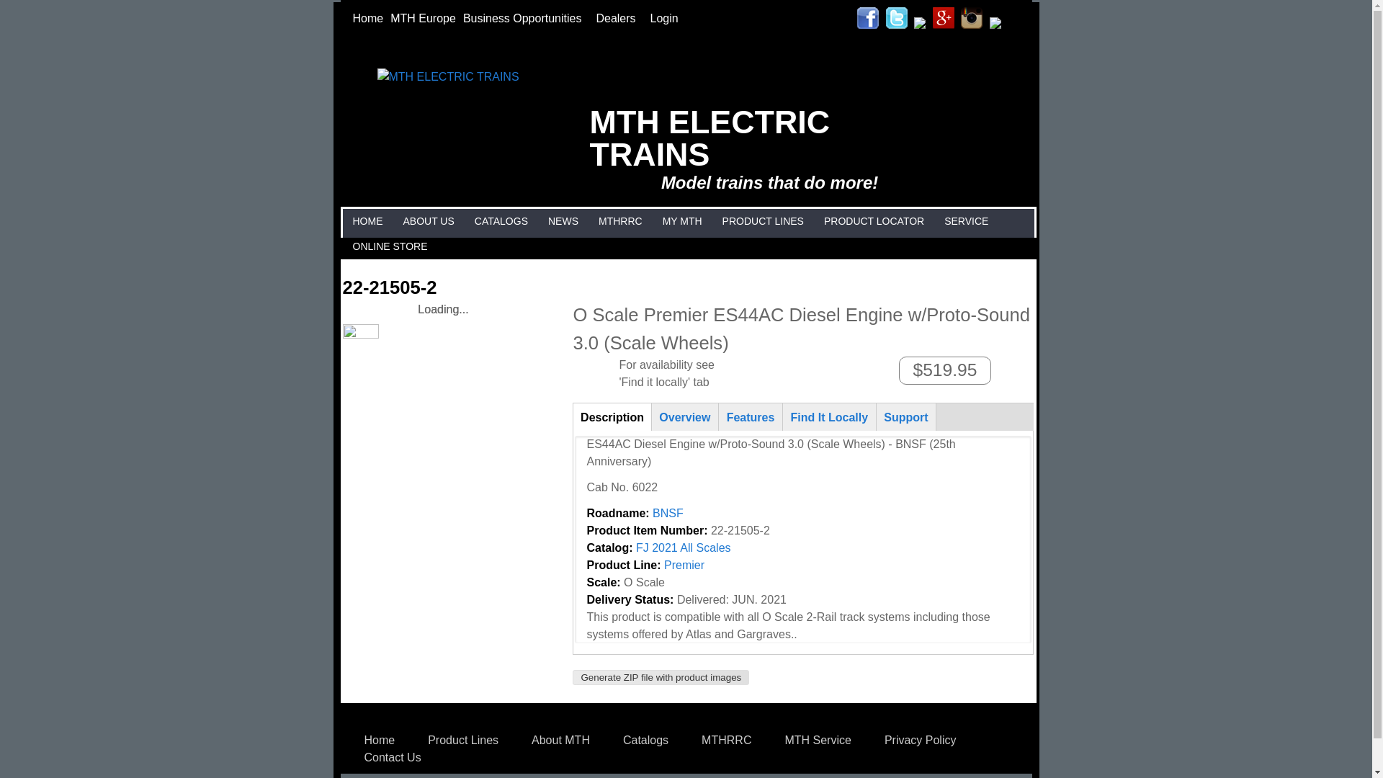 The width and height of the screenshot is (1383, 778). Describe the element at coordinates (428, 222) in the screenshot. I see `ABOUT US` at that location.